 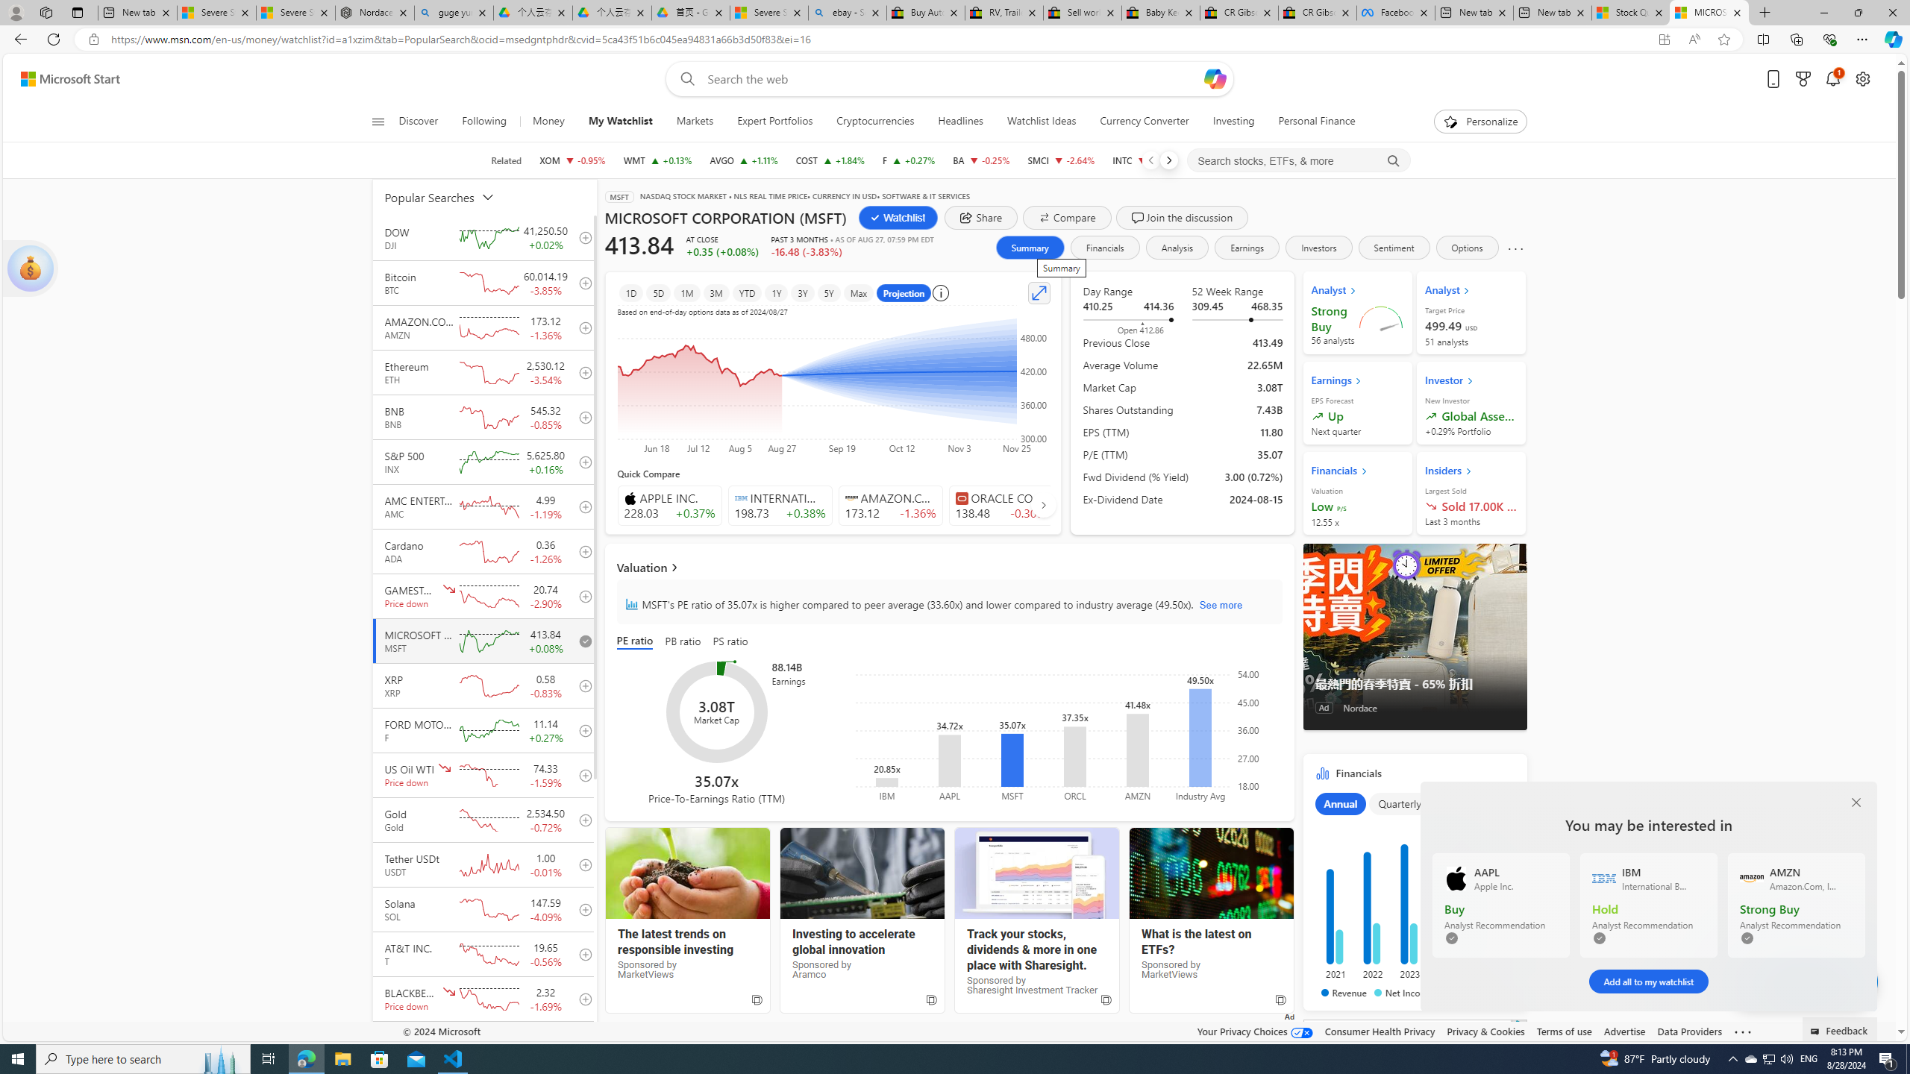 What do you see at coordinates (378, 122) in the screenshot?
I see `Class: button-glyph` at bounding box center [378, 122].